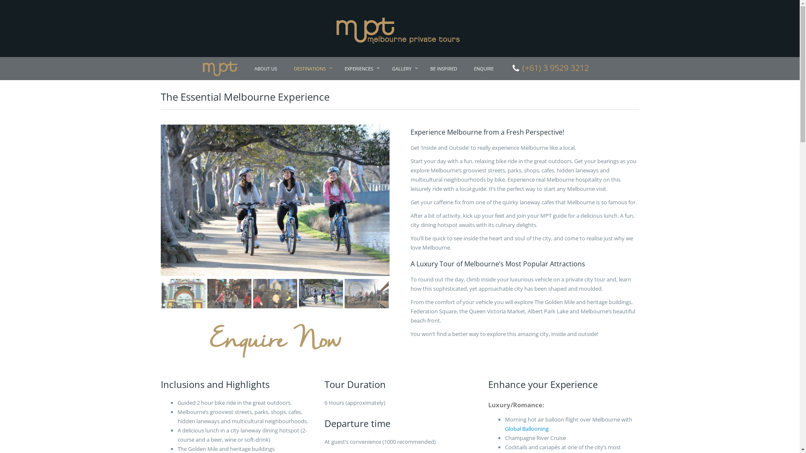 This screenshot has width=806, height=453. Describe the element at coordinates (444, 69) in the screenshot. I see `BE INSPIRED` at that location.